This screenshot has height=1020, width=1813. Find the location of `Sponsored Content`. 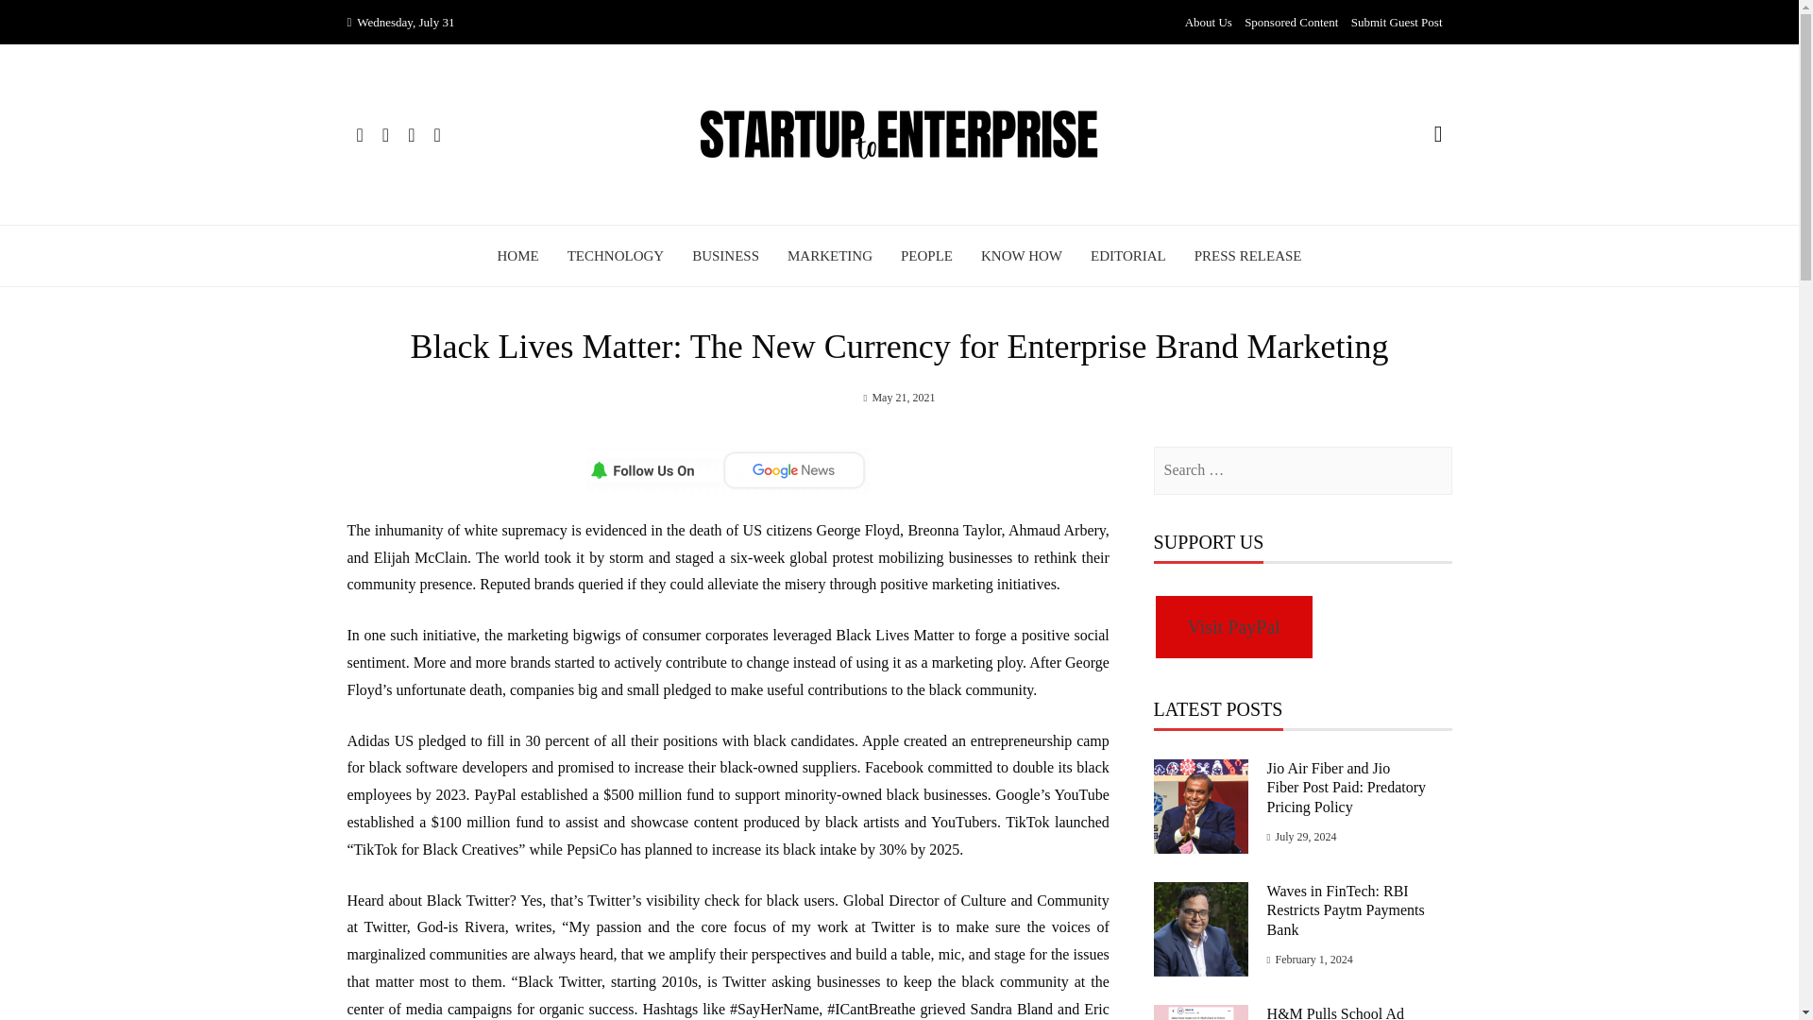

Sponsored Content is located at coordinates (1290, 23).